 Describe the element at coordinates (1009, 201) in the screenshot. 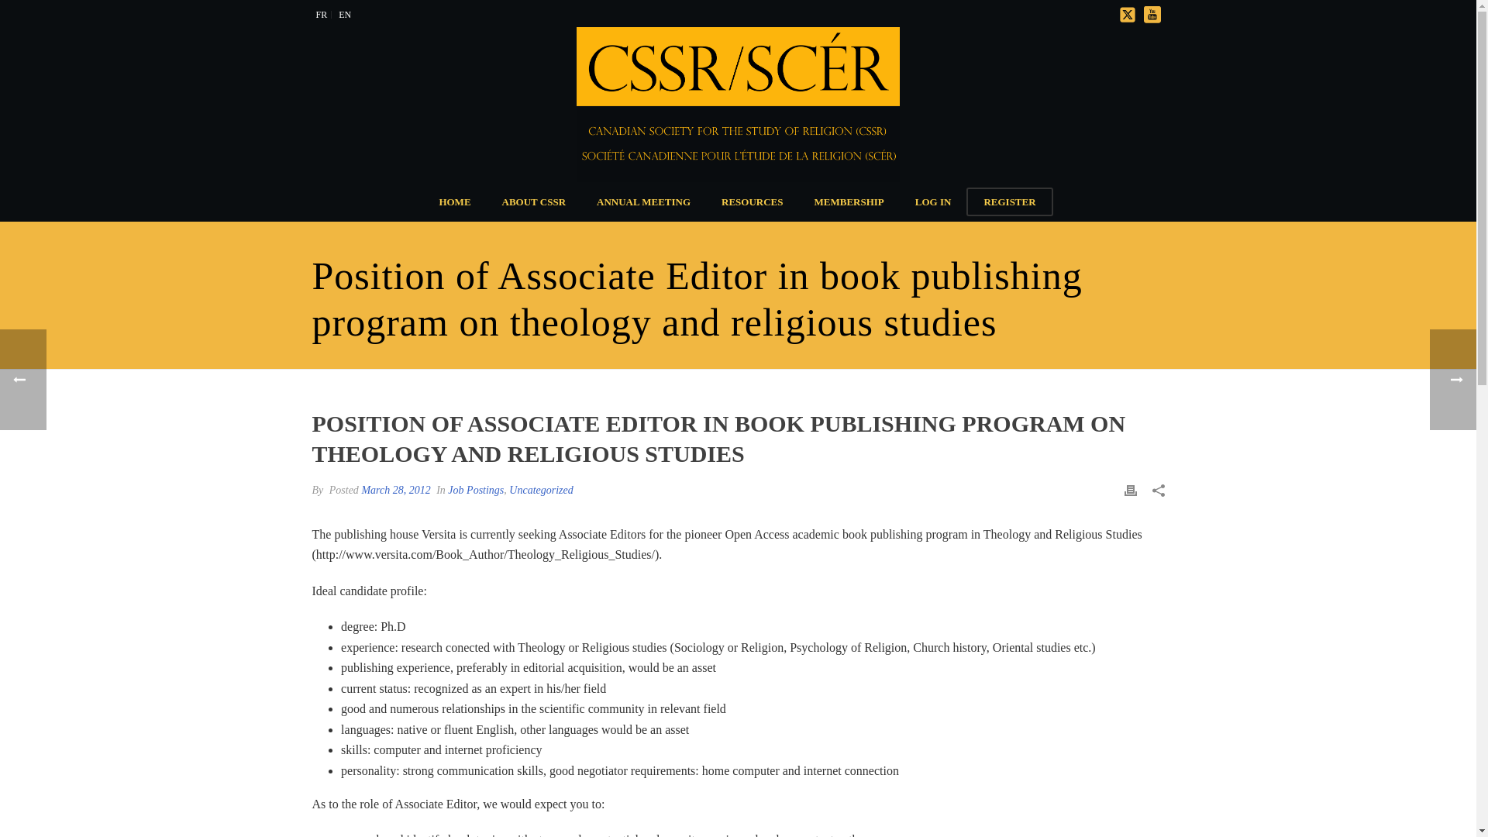

I see `REGISTER` at that location.